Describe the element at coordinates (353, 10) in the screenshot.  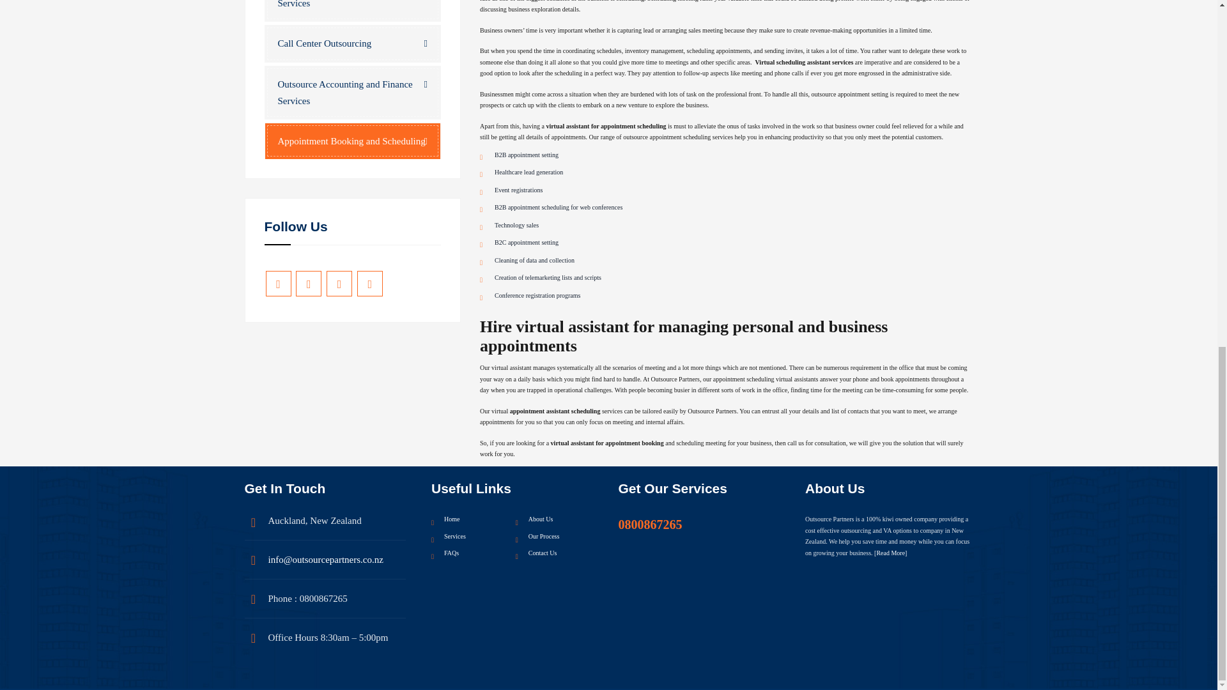
I see `Outsource Account Management Services` at that location.